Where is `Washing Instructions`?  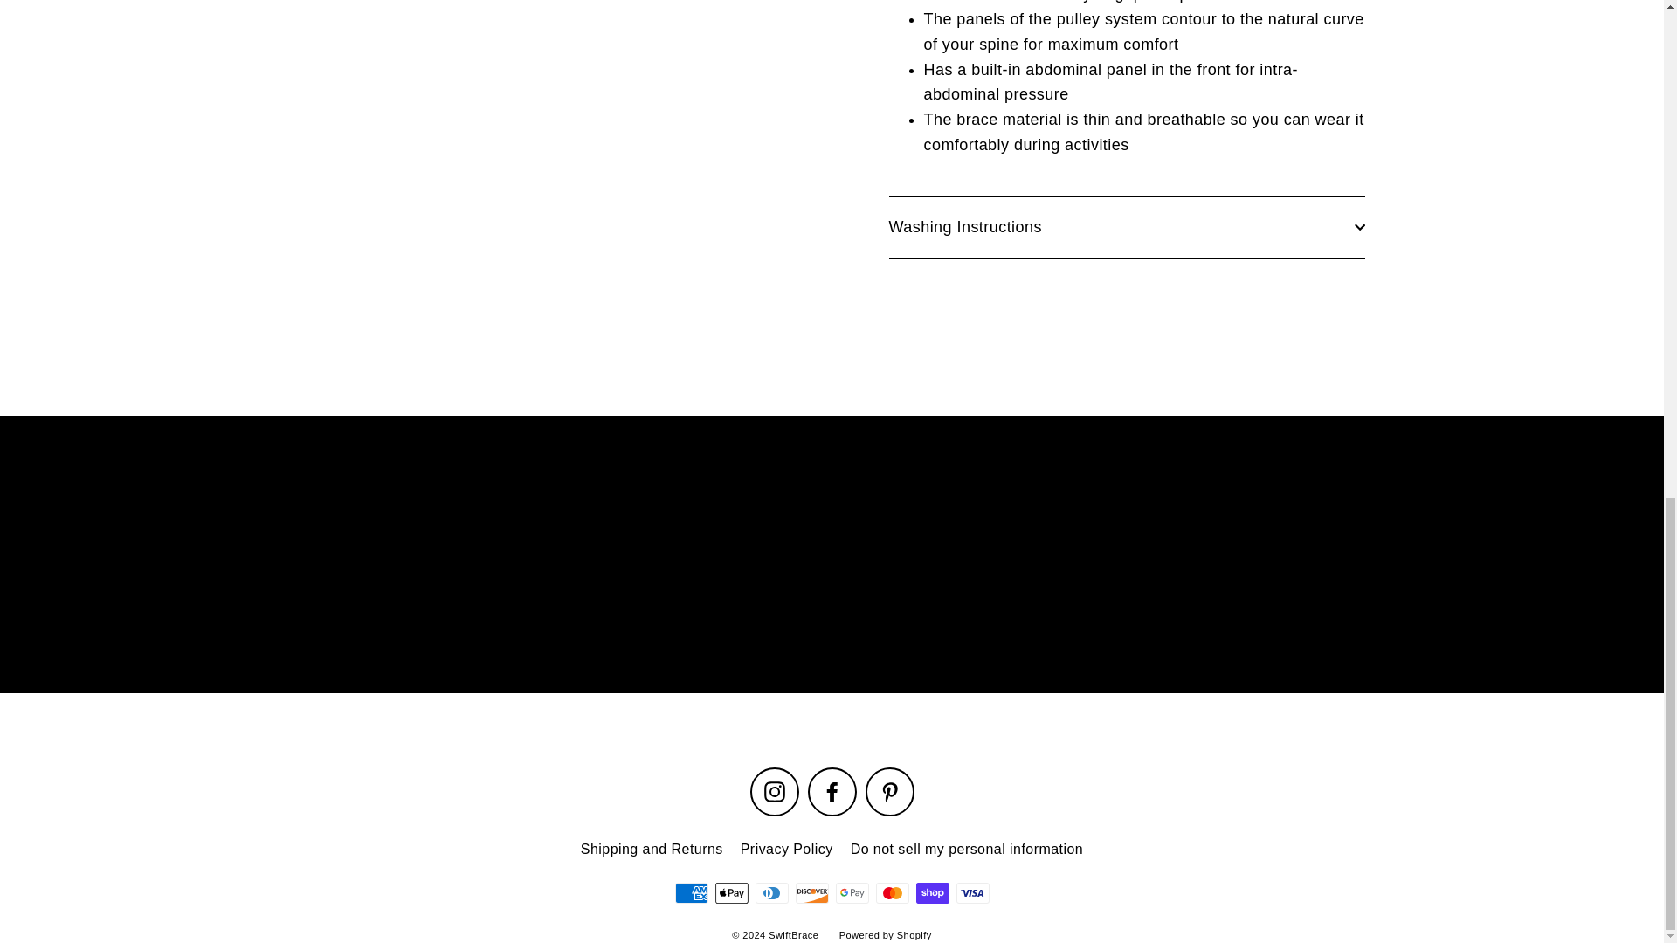
Washing Instructions is located at coordinates (1127, 225).